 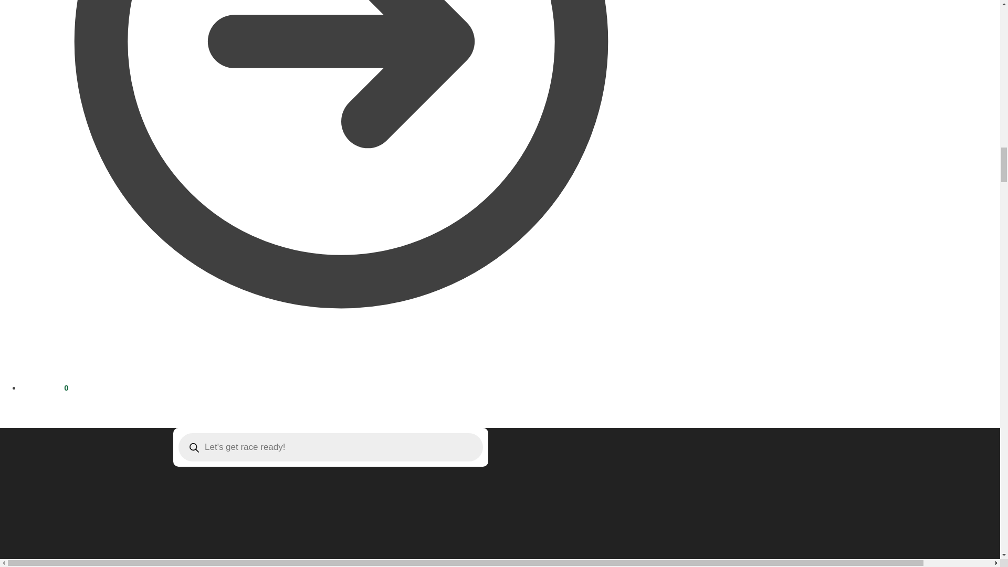 What do you see at coordinates (45, 387) in the screenshot?
I see `View your shopping cart` at bounding box center [45, 387].